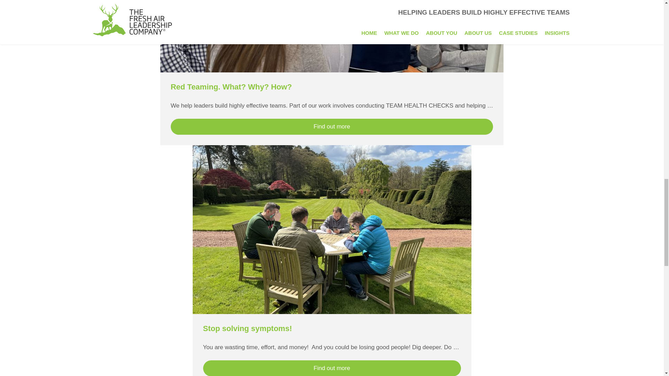 The width and height of the screenshot is (669, 376). I want to click on Stop solving symptoms!, so click(247, 328).